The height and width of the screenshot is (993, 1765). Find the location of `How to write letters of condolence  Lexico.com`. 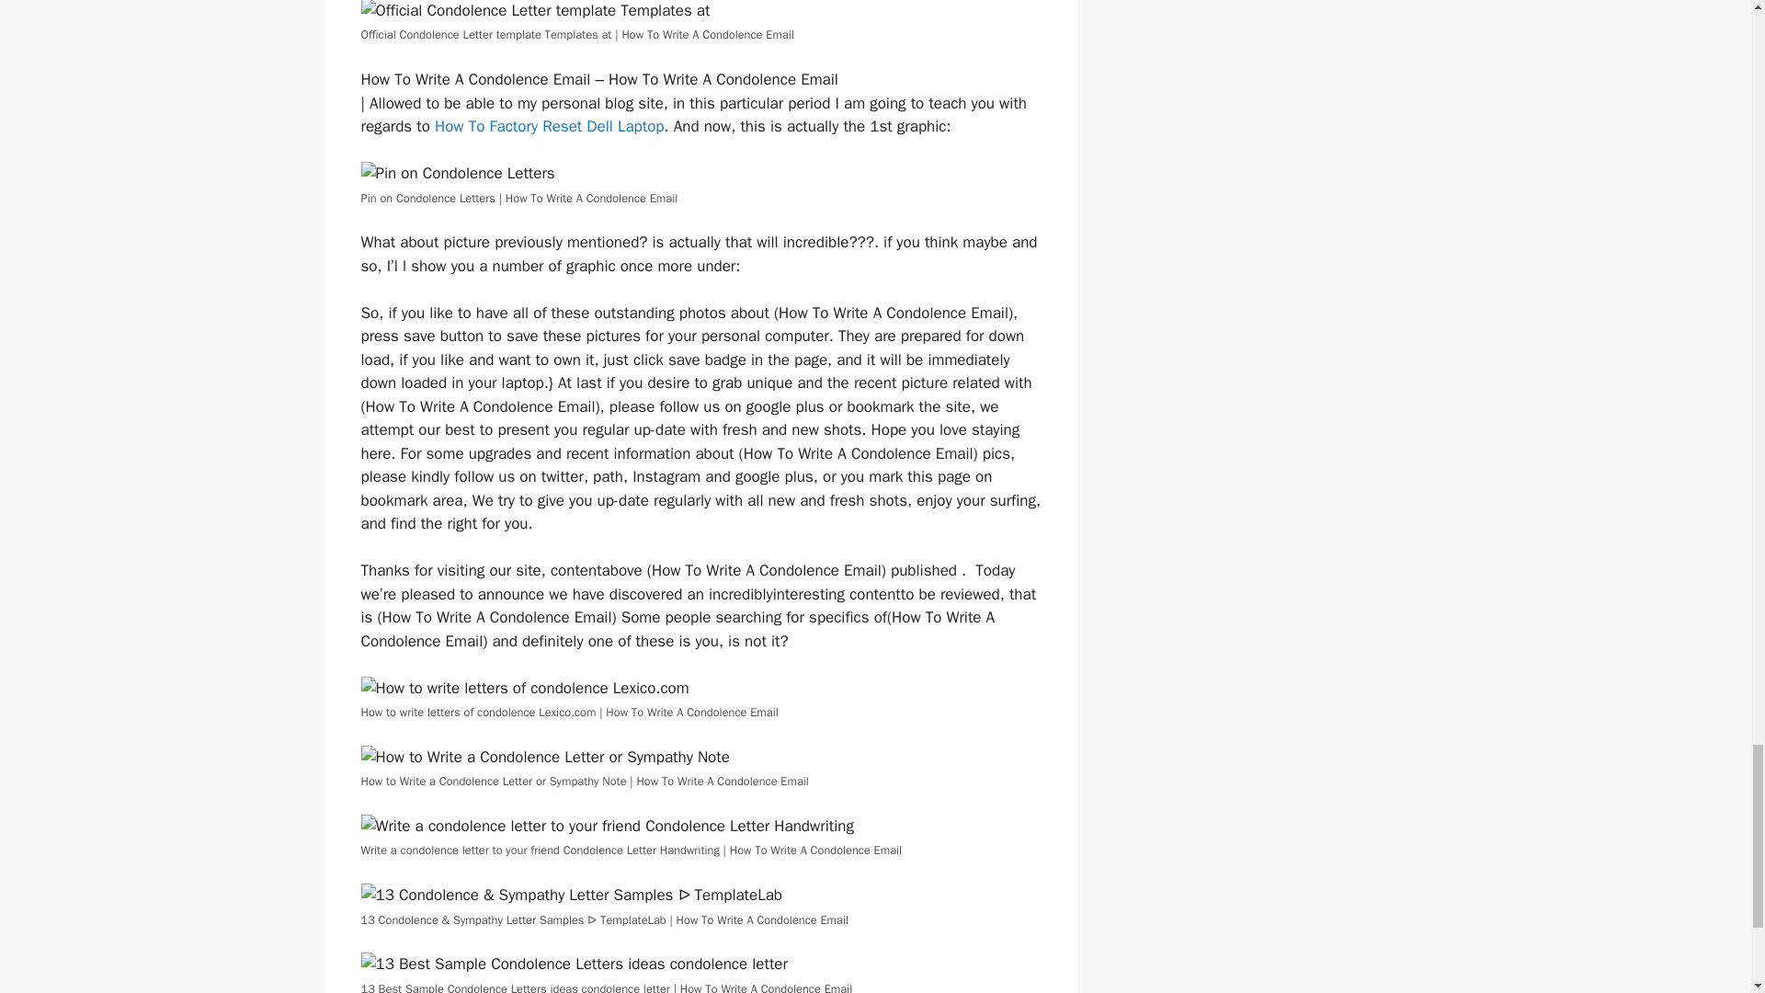

How to write letters of condolence  Lexico.com is located at coordinates (524, 688).